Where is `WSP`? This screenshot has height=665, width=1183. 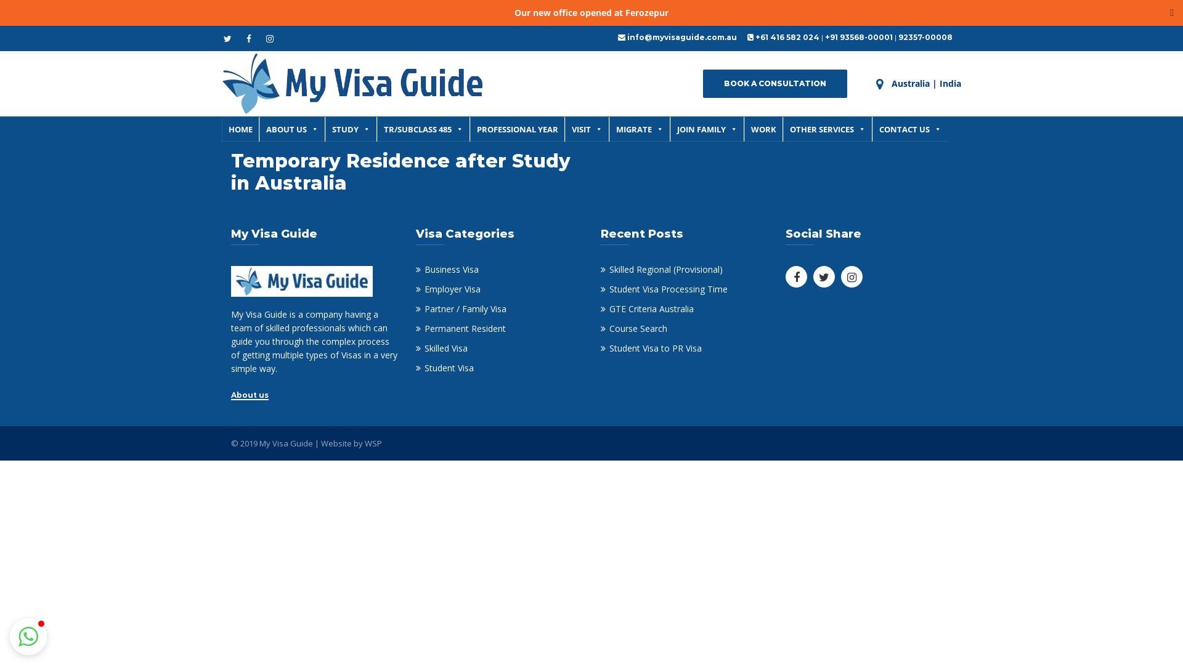
WSP is located at coordinates (373, 443).